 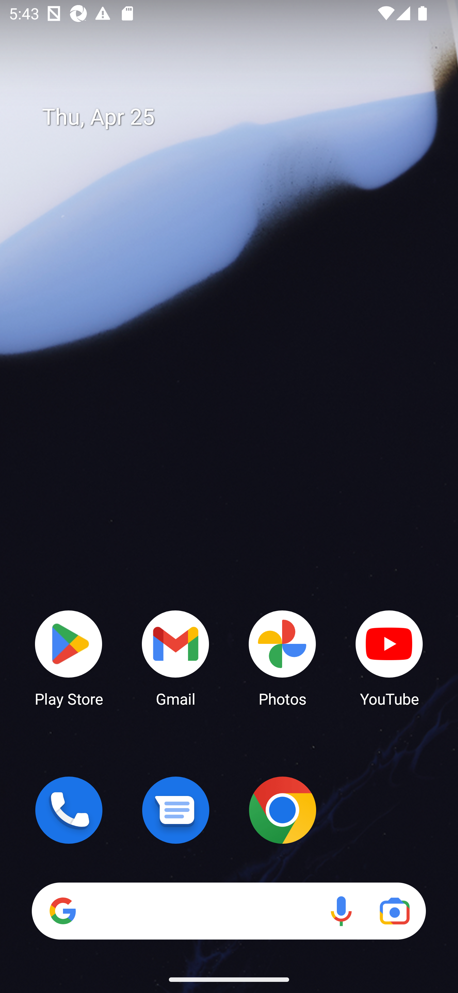 What do you see at coordinates (394, 911) in the screenshot?
I see `Google Lens` at bounding box center [394, 911].